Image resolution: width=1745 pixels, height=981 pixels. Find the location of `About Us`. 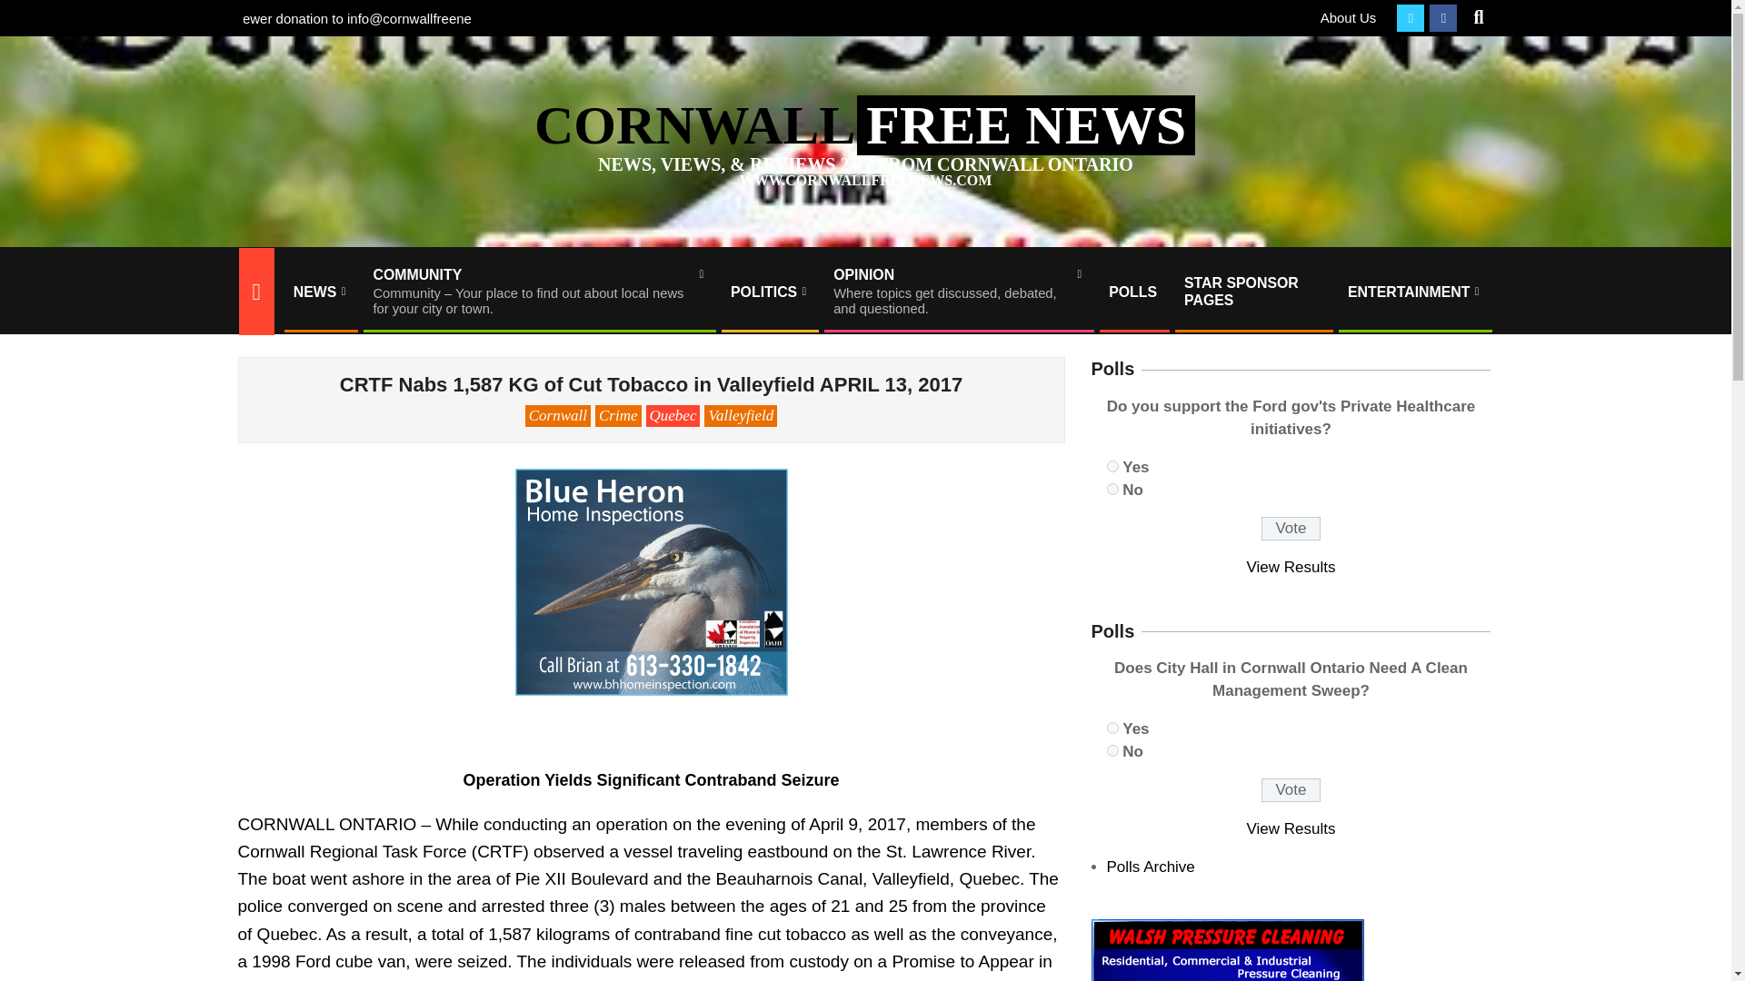

About Us is located at coordinates (1349, 17).